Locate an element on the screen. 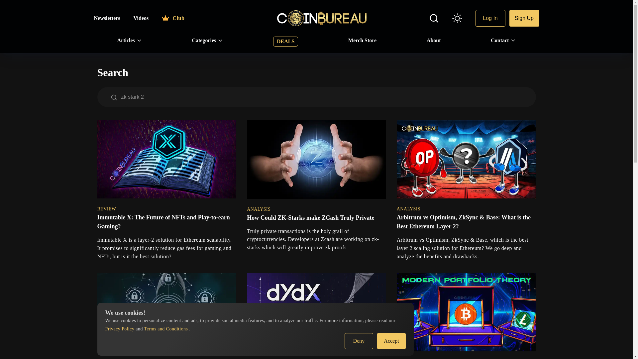 Image resolution: width=638 pixels, height=359 pixels. Newsletters is located at coordinates (106, 18).